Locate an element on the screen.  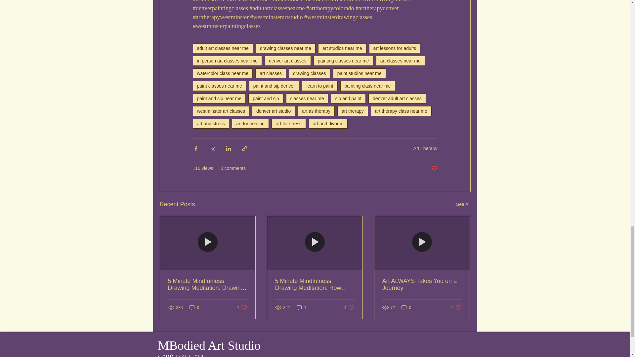
paint studios near me is located at coordinates (359, 73).